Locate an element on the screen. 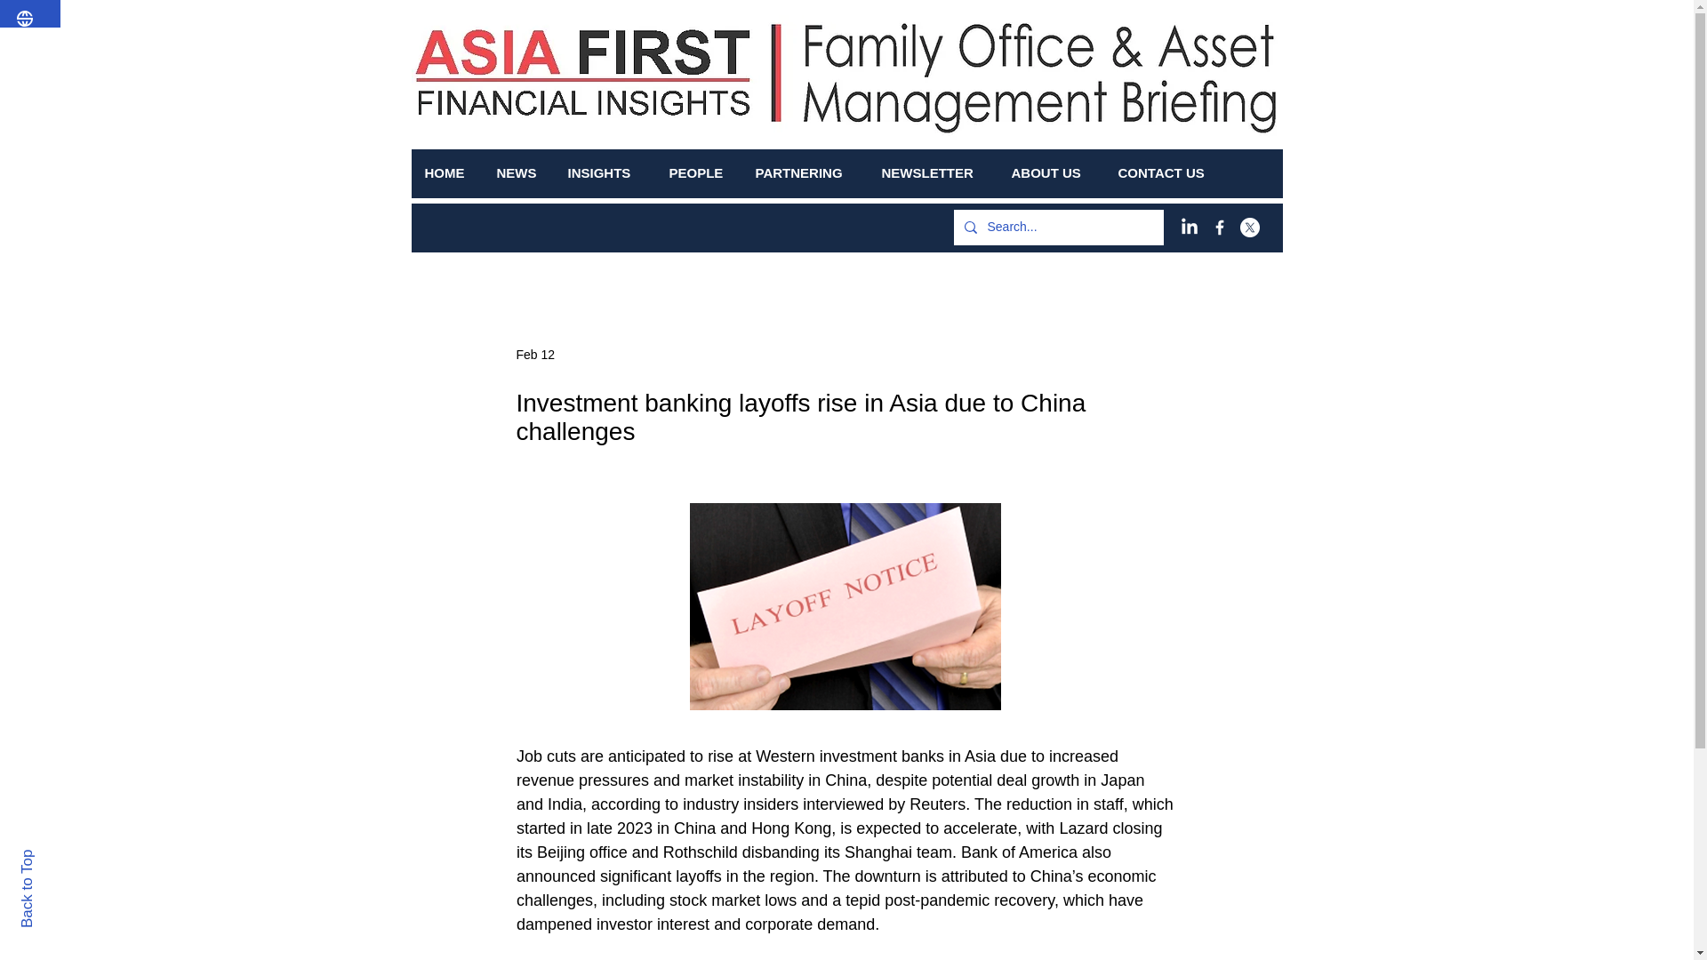 This screenshot has height=960, width=1707. ABOUT US is located at coordinates (1051, 172).